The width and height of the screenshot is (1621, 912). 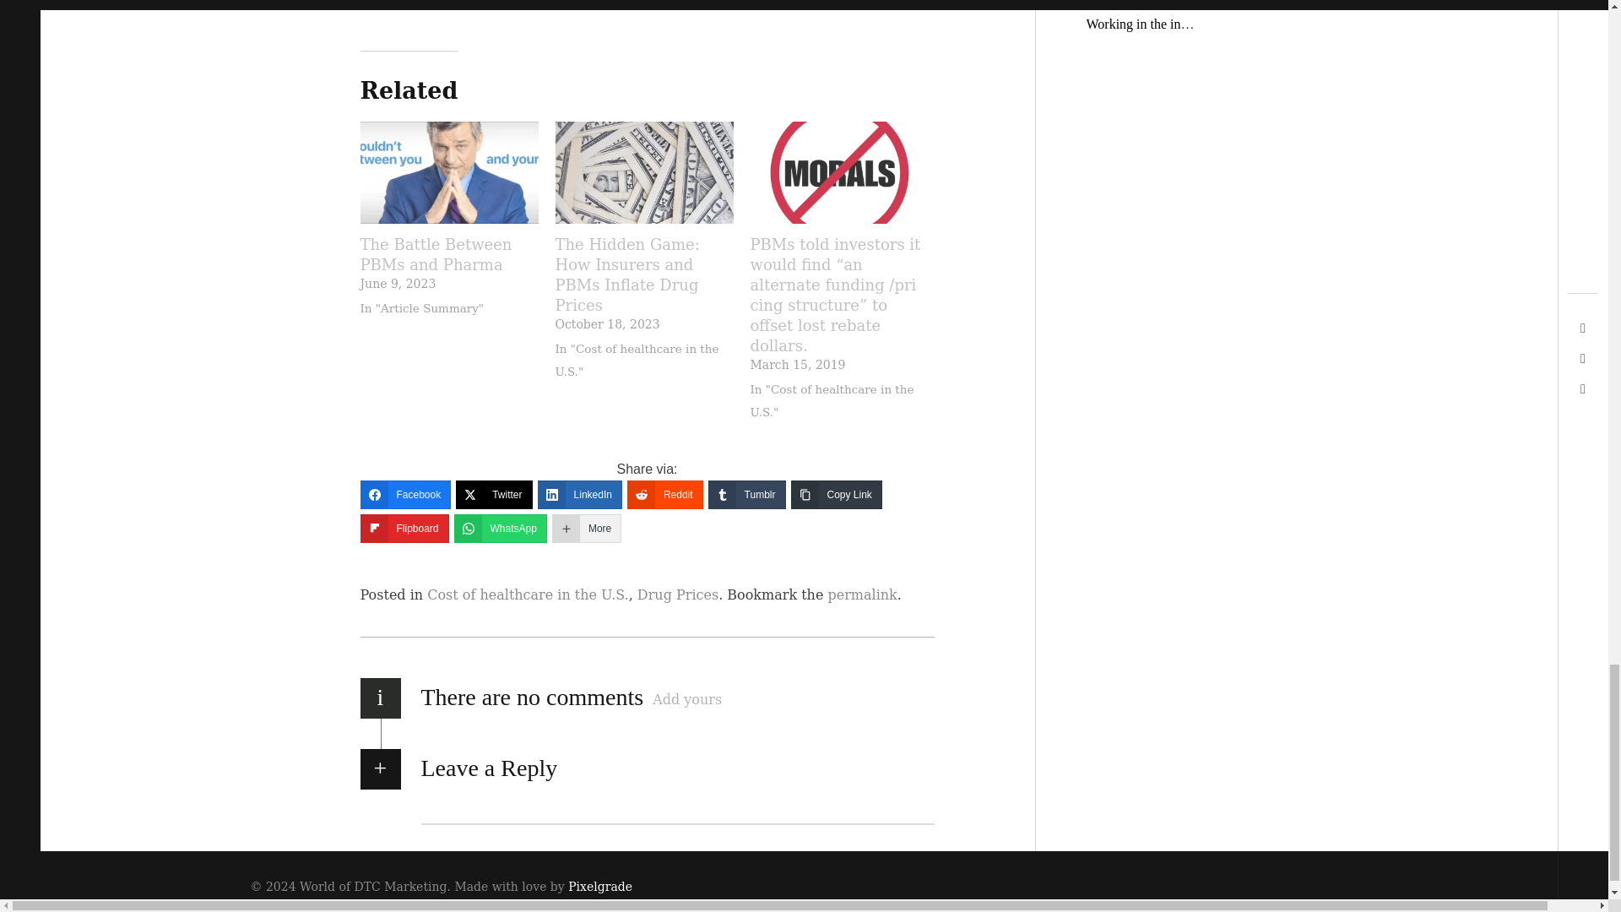 What do you see at coordinates (580, 495) in the screenshot?
I see `LinkedIn` at bounding box center [580, 495].